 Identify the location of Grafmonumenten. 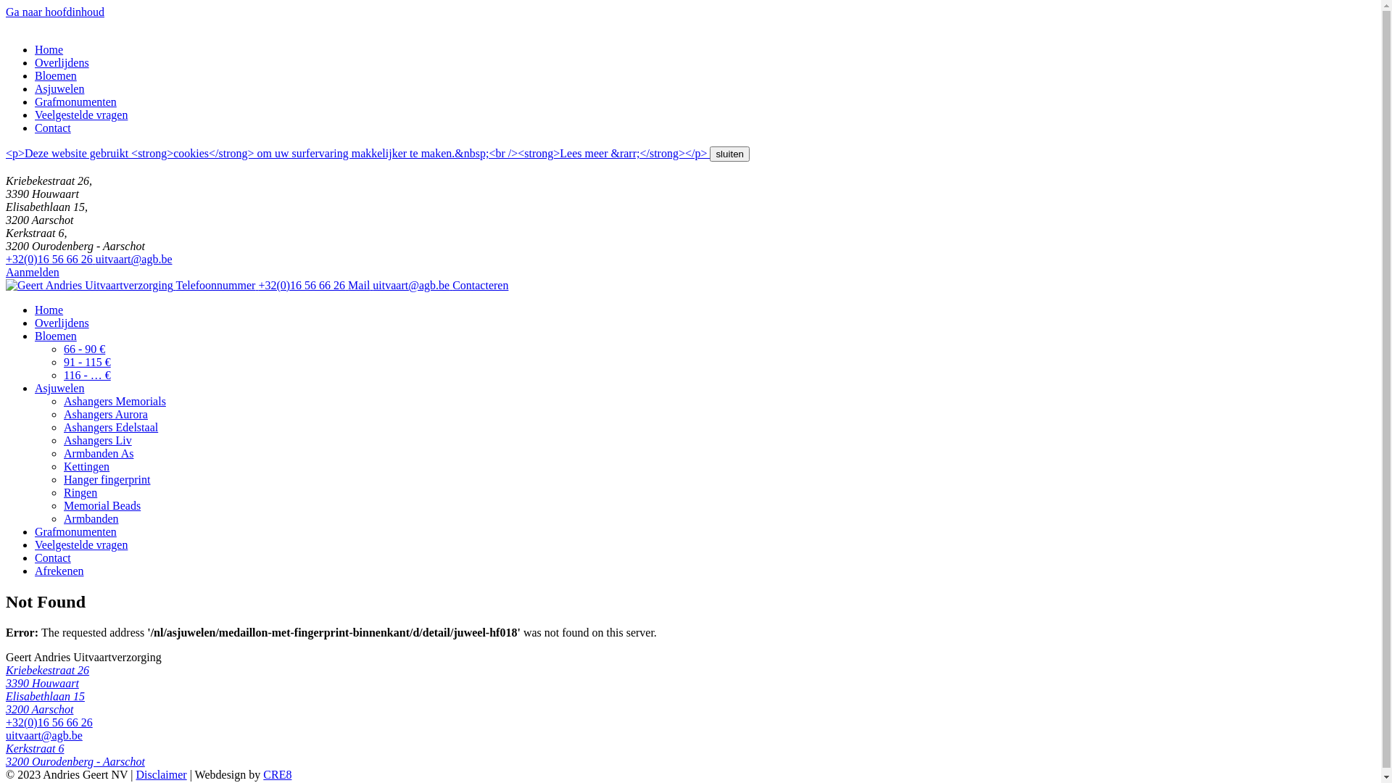
(75, 101).